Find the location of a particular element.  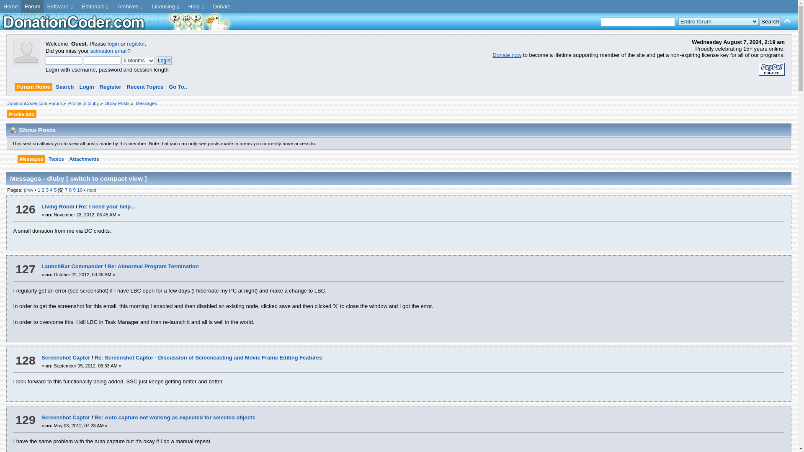

Shrink or expand the header. is located at coordinates (787, 21).